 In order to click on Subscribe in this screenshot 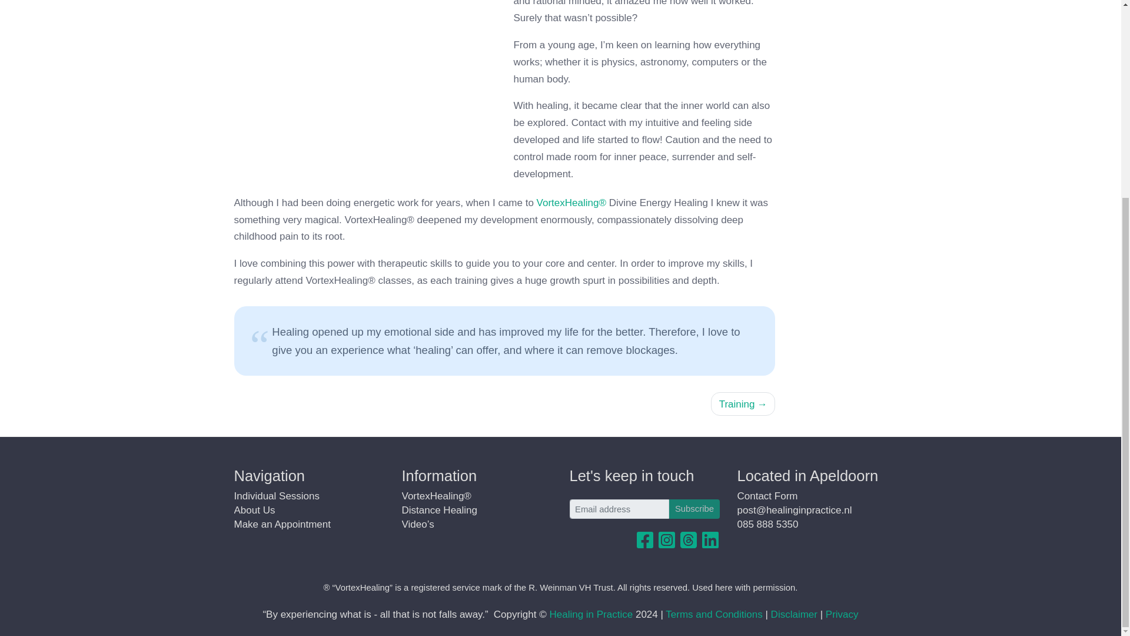, I will do `click(693, 509)`.